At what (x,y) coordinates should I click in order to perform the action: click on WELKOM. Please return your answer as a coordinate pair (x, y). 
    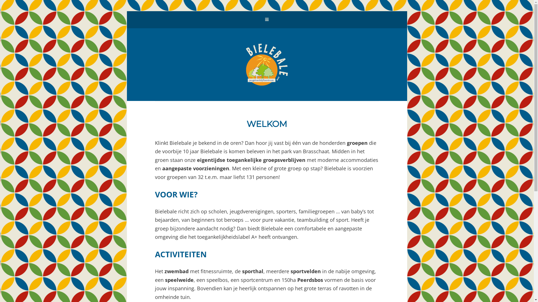
    Looking at the image, I should click on (267, 124).